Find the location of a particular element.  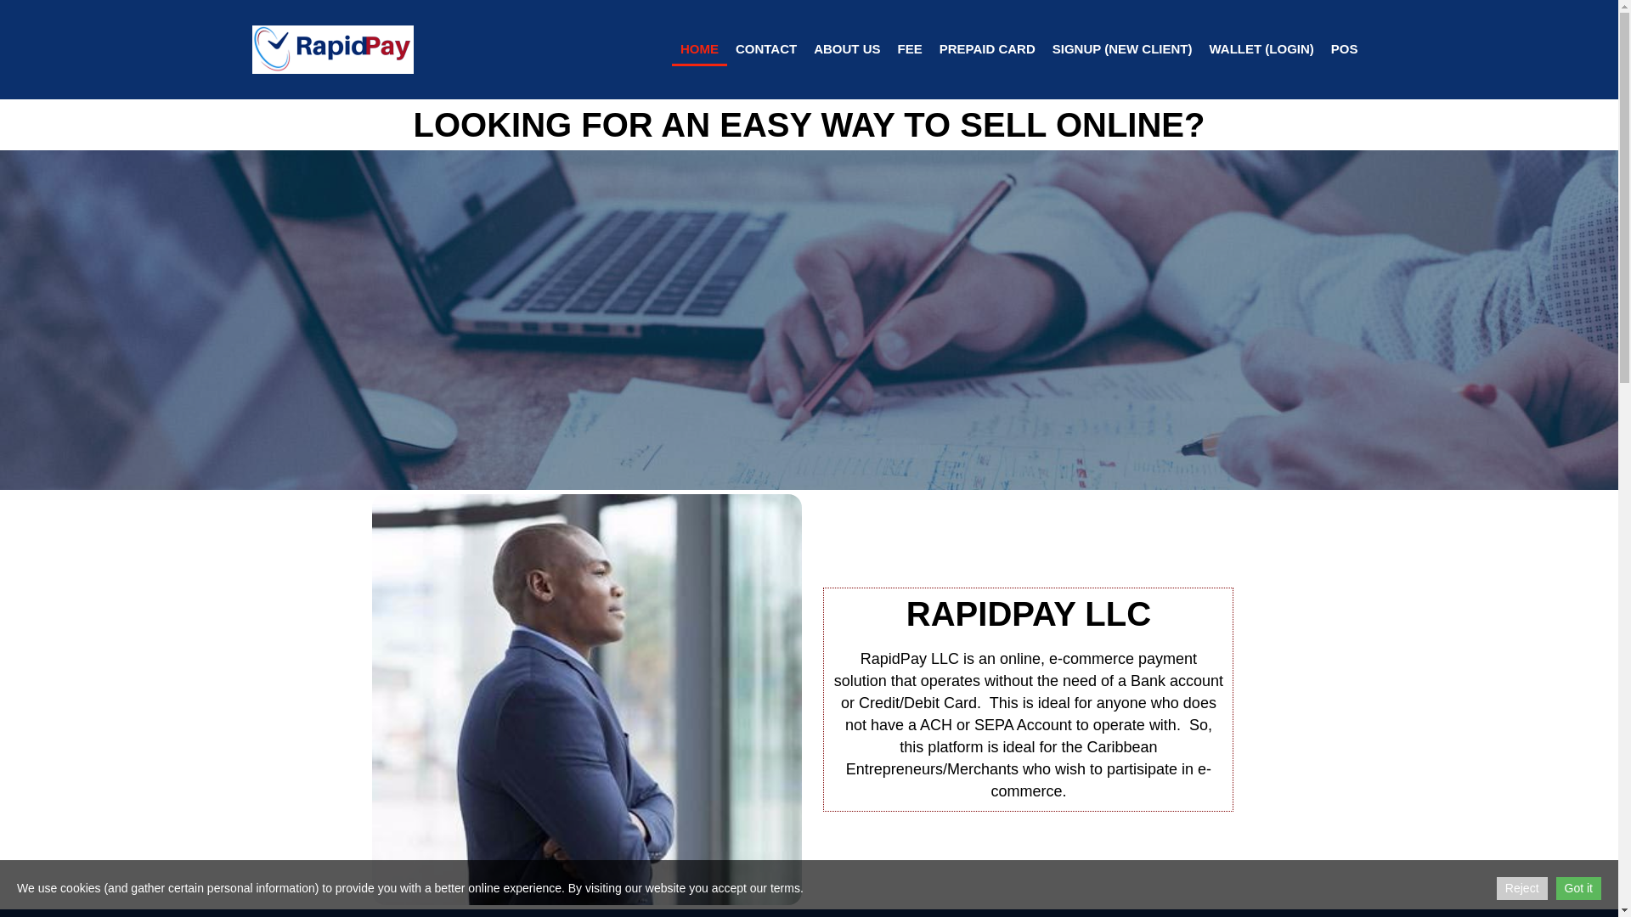

ABOUT US is located at coordinates (847, 48).